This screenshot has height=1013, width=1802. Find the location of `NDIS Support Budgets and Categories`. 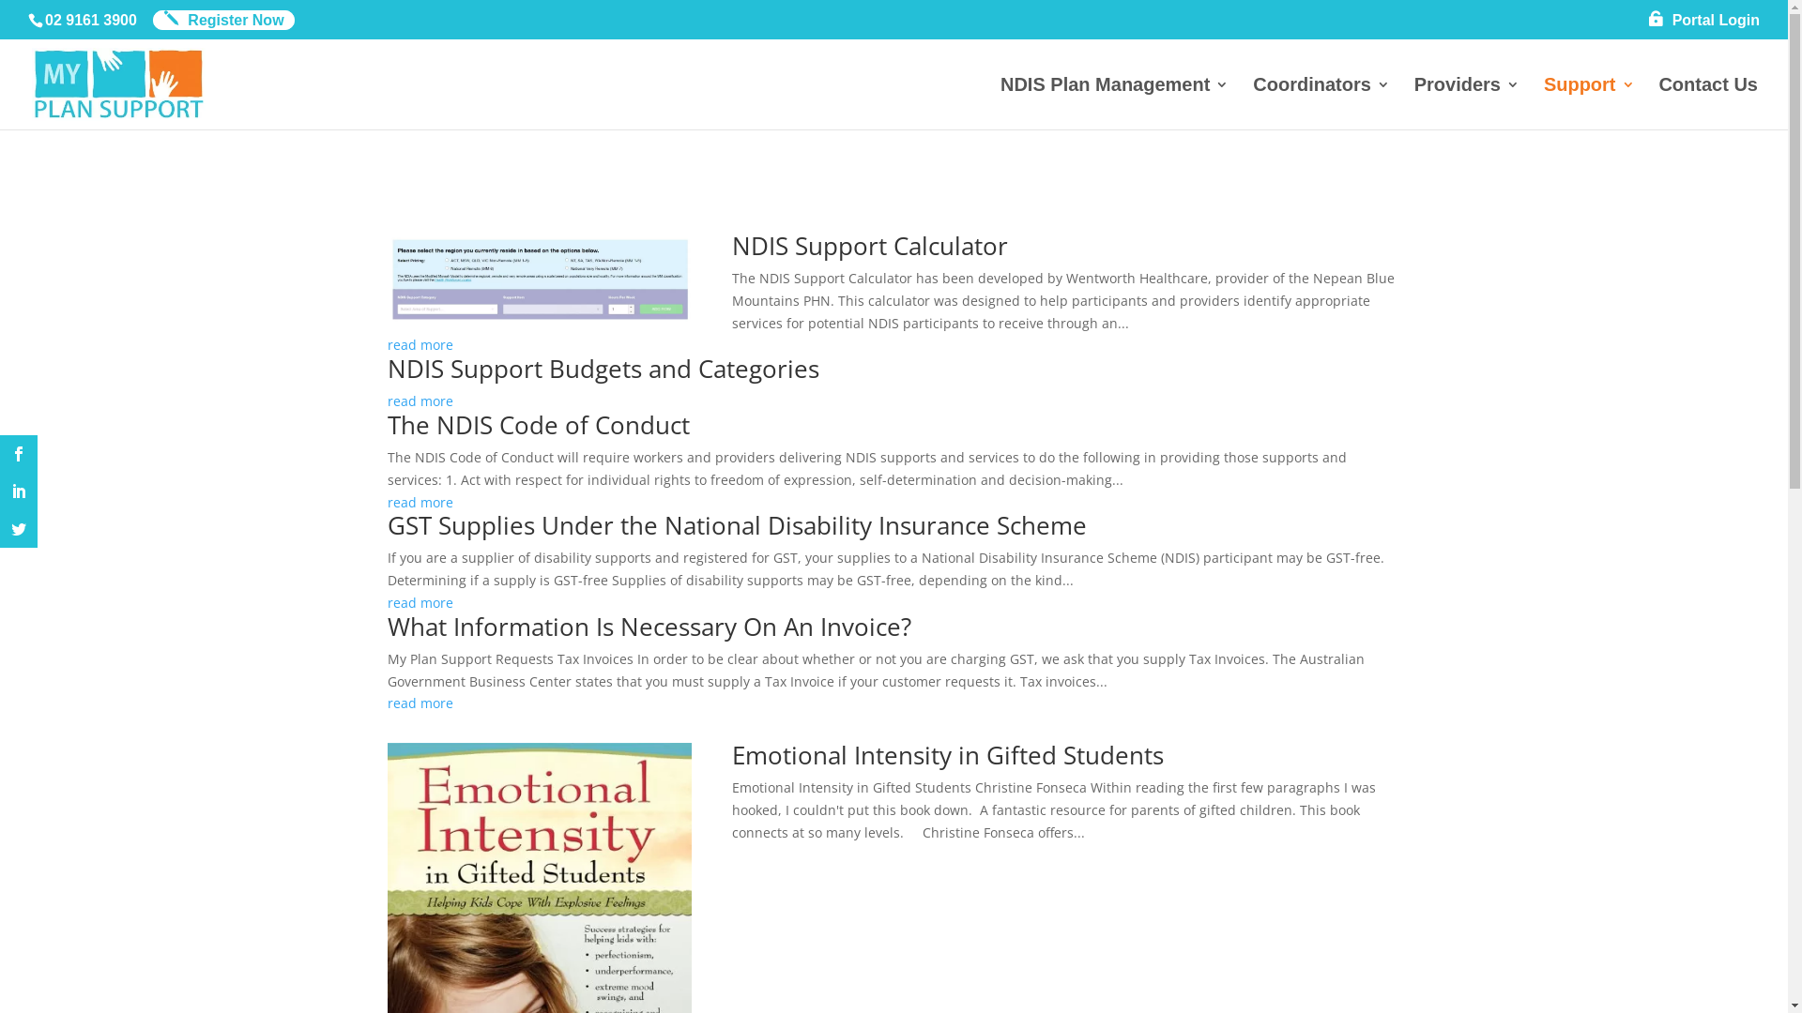

NDIS Support Budgets and Categories is located at coordinates (603, 369).